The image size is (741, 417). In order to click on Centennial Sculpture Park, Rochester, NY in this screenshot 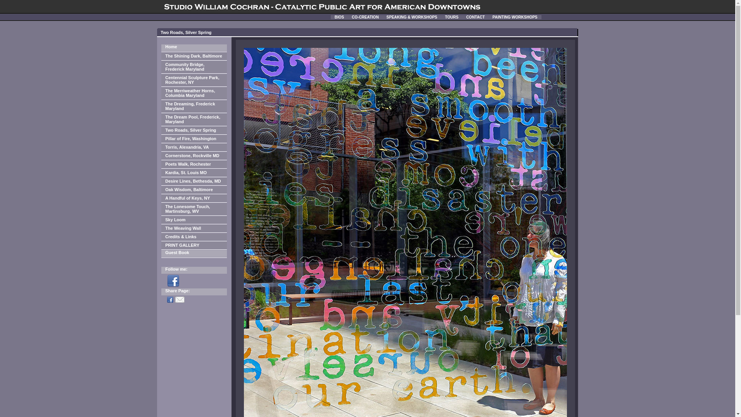, I will do `click(194, 80)`.